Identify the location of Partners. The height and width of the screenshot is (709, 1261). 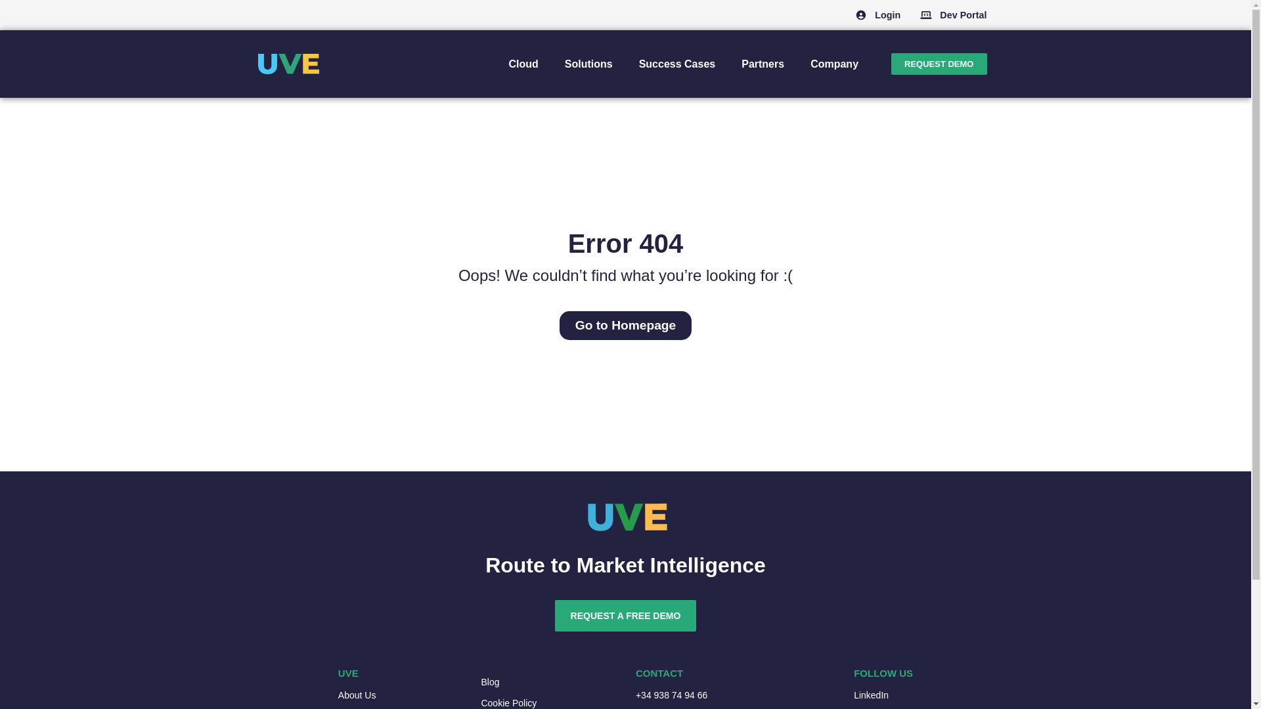
(763, 63).